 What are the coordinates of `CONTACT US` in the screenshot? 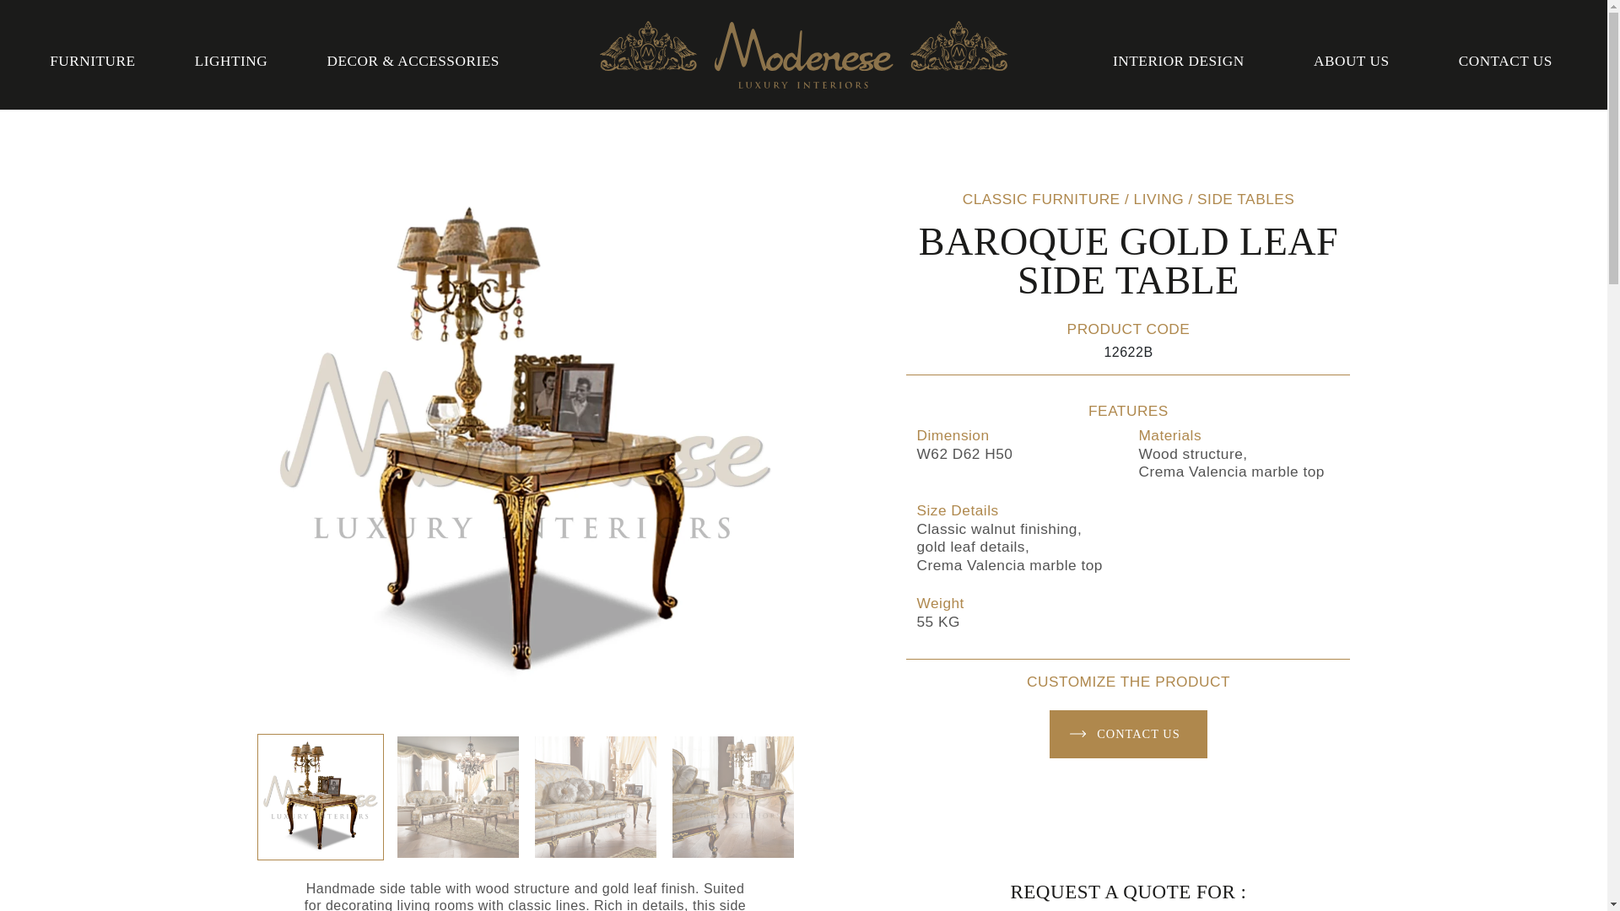 It's located at (1505, 61).